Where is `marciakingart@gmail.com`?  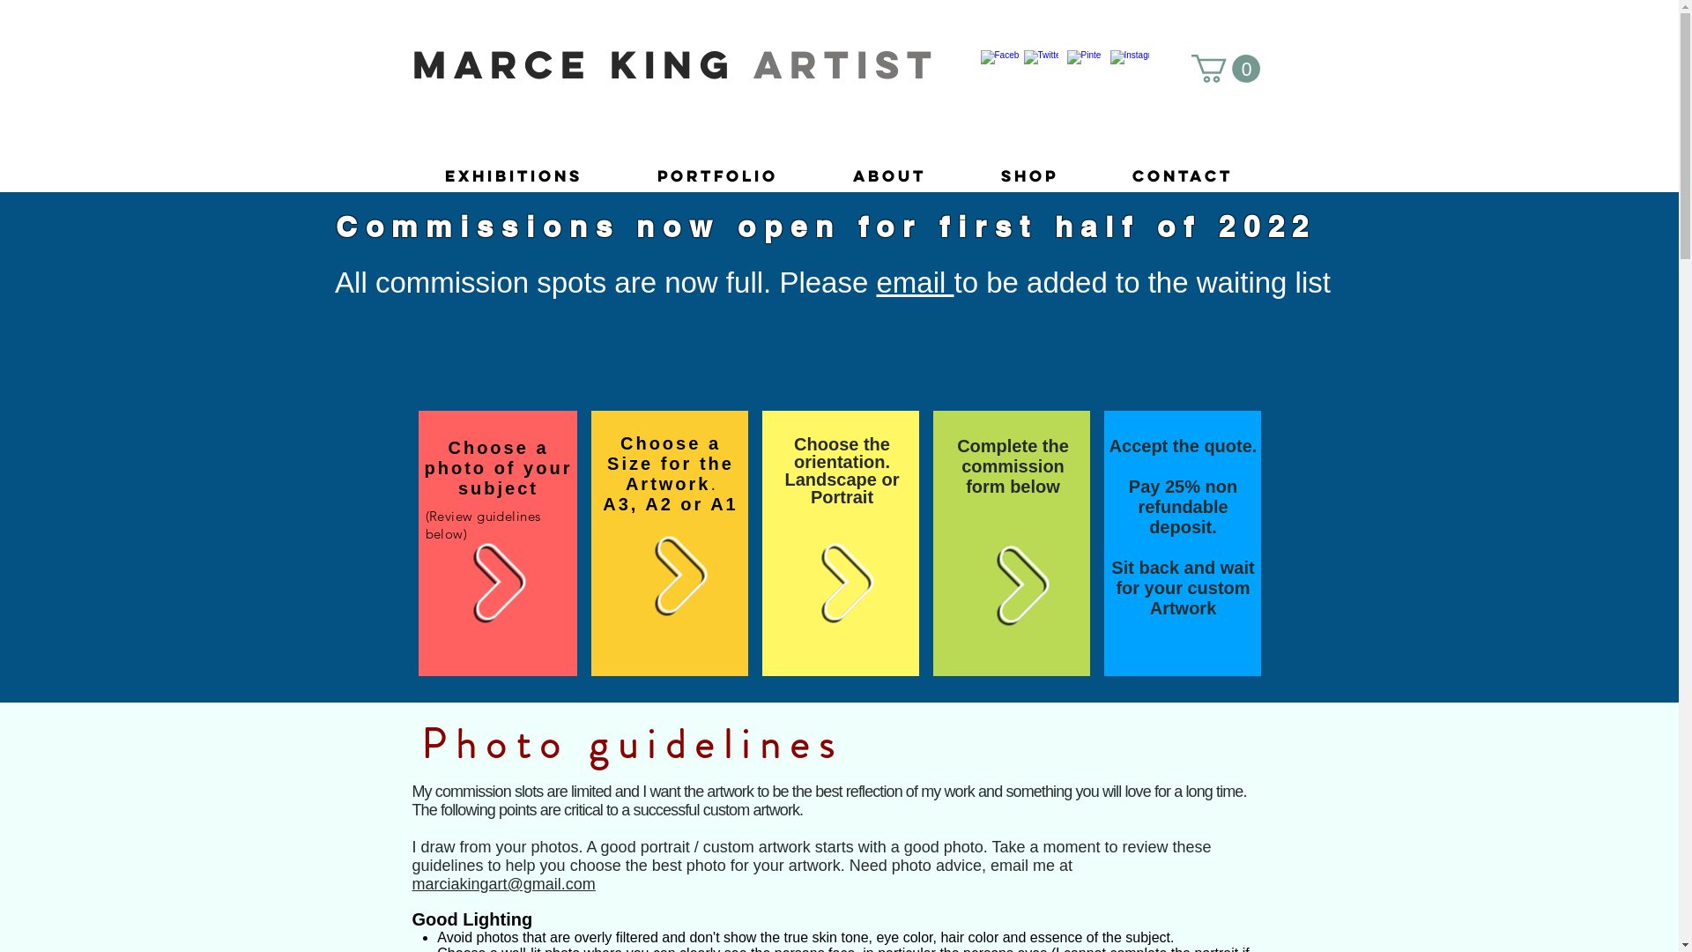 marciakingart@gmail.com is located at coordinates (504, 884).